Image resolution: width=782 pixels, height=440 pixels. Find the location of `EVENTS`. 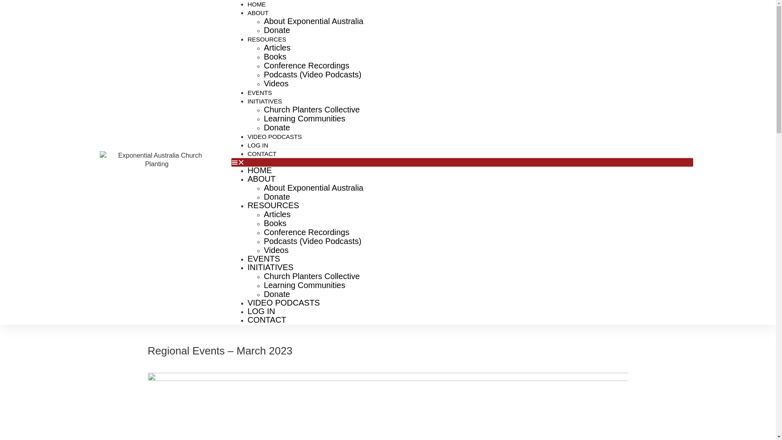

EVENTS is located at coordinates (264, 259).